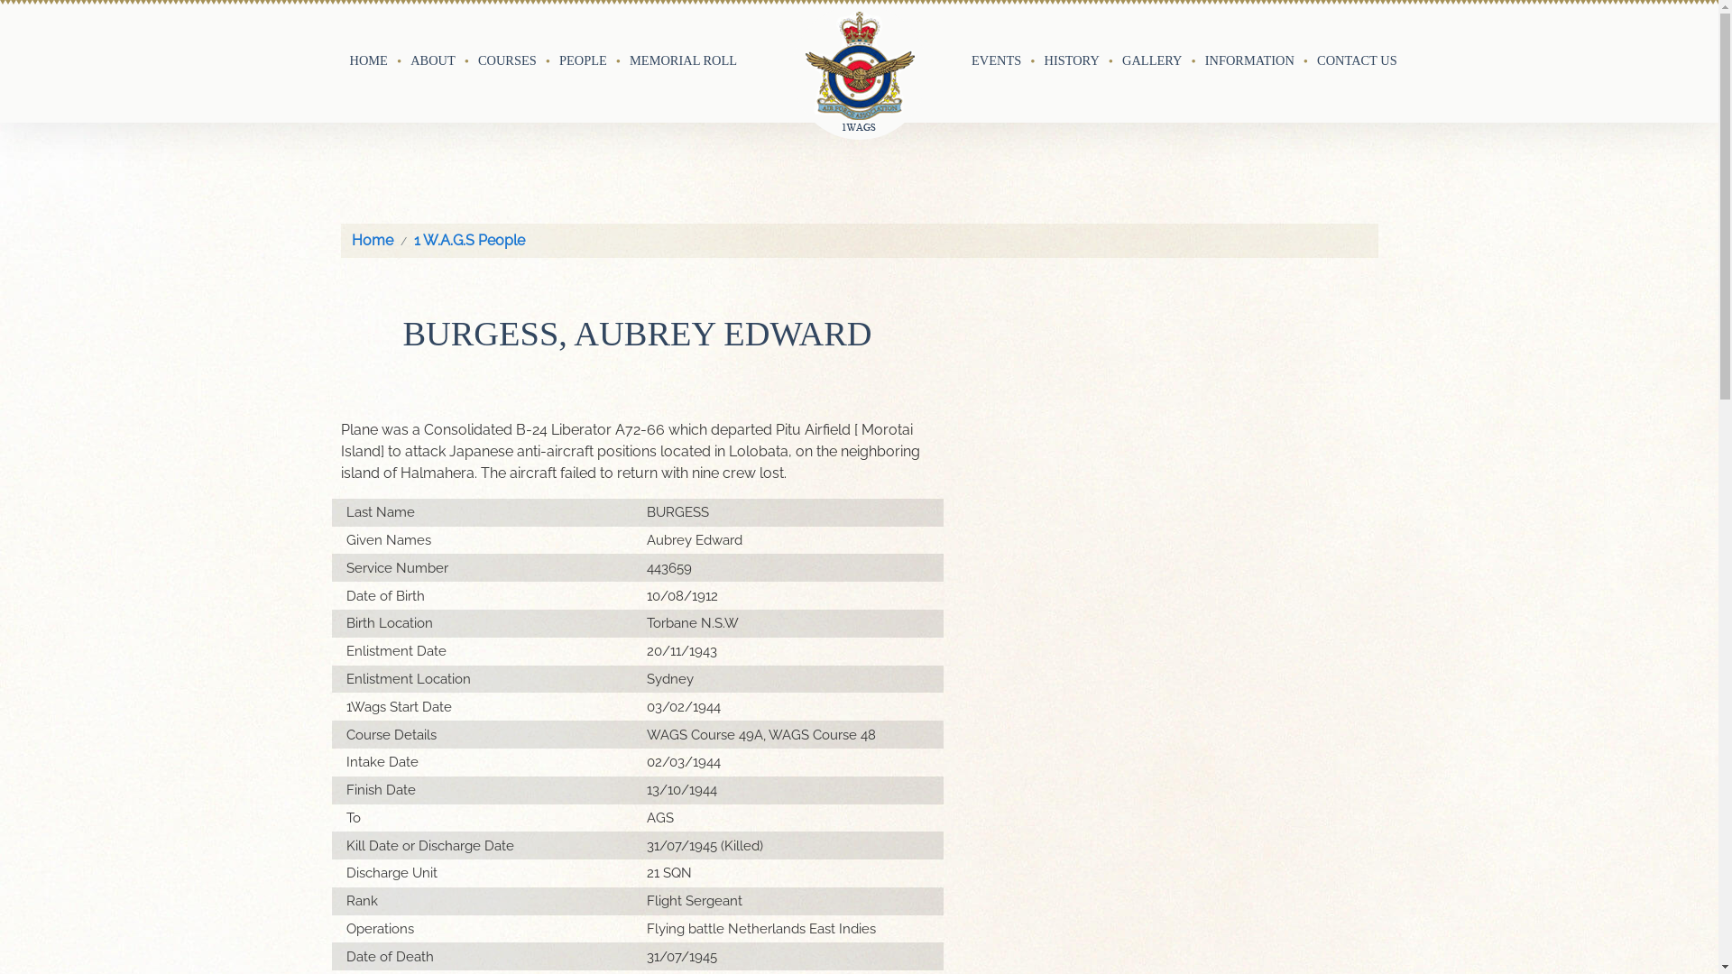 The height and width of the screenshot is (974, 1732). What do you see at coordinates (1152, 61) in the screenshot?
I see `GALLERY` at bounding box center [1152, 61].